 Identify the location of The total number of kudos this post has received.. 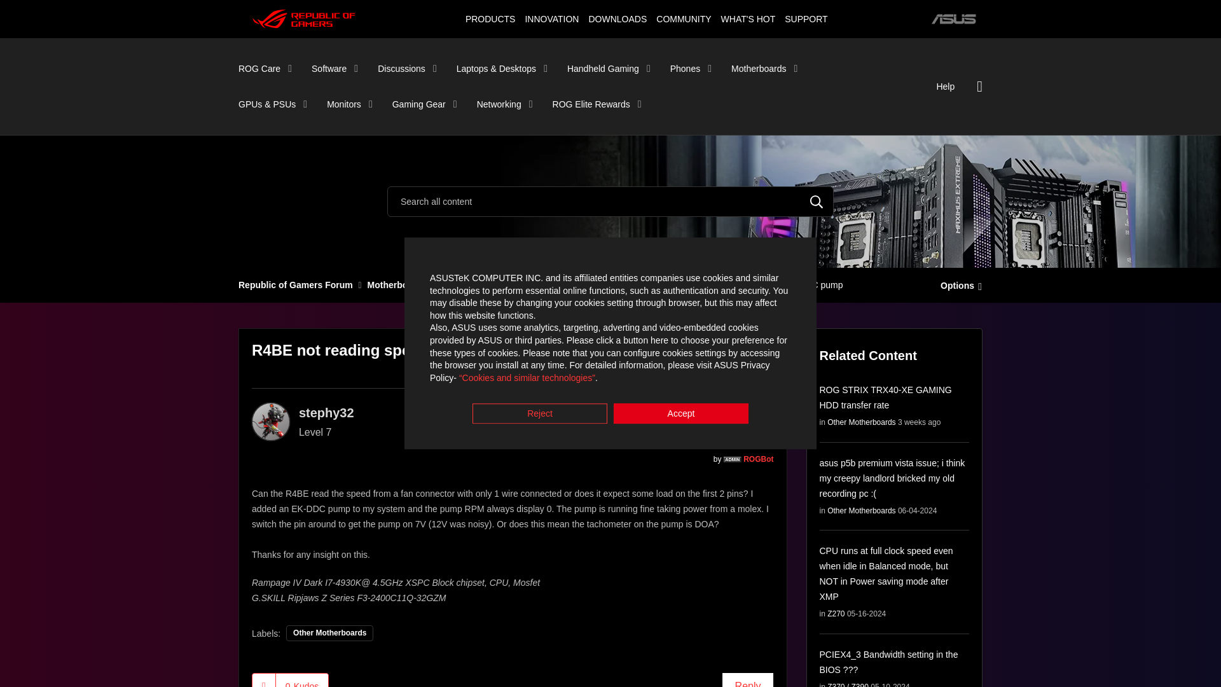
(301, 681).